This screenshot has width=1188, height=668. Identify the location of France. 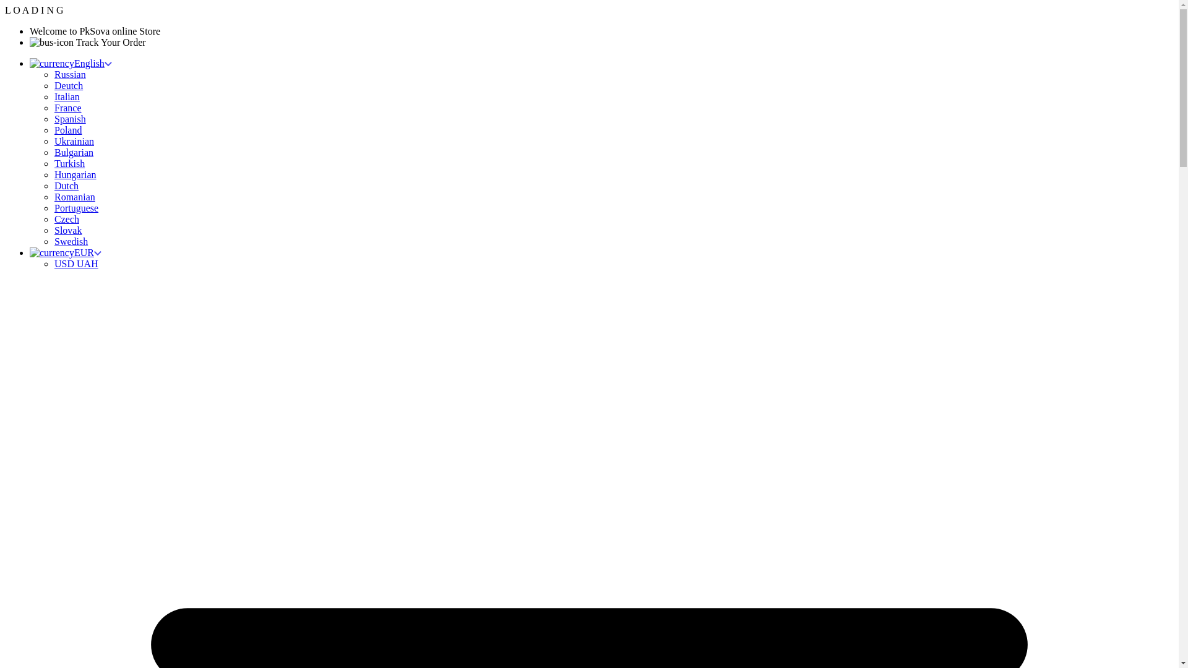
(68, 108).